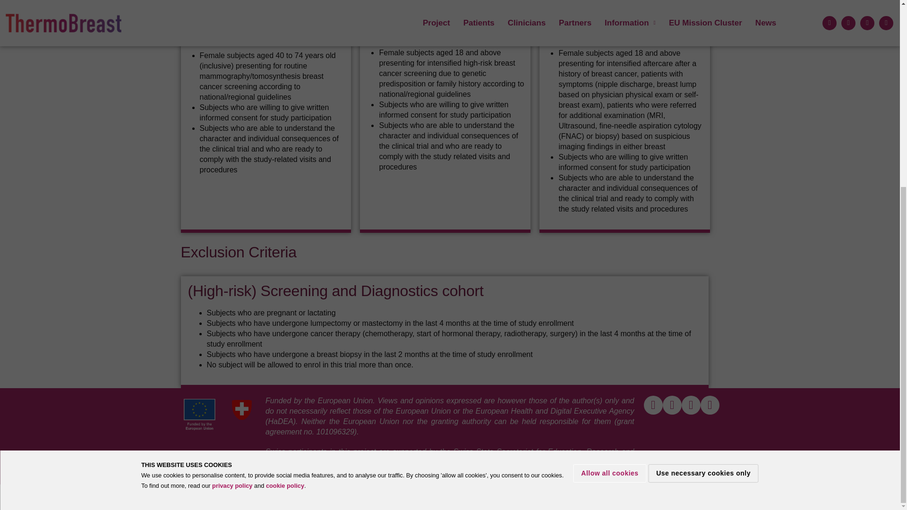  I want to click on Allow all cookies, so click(609, 182).